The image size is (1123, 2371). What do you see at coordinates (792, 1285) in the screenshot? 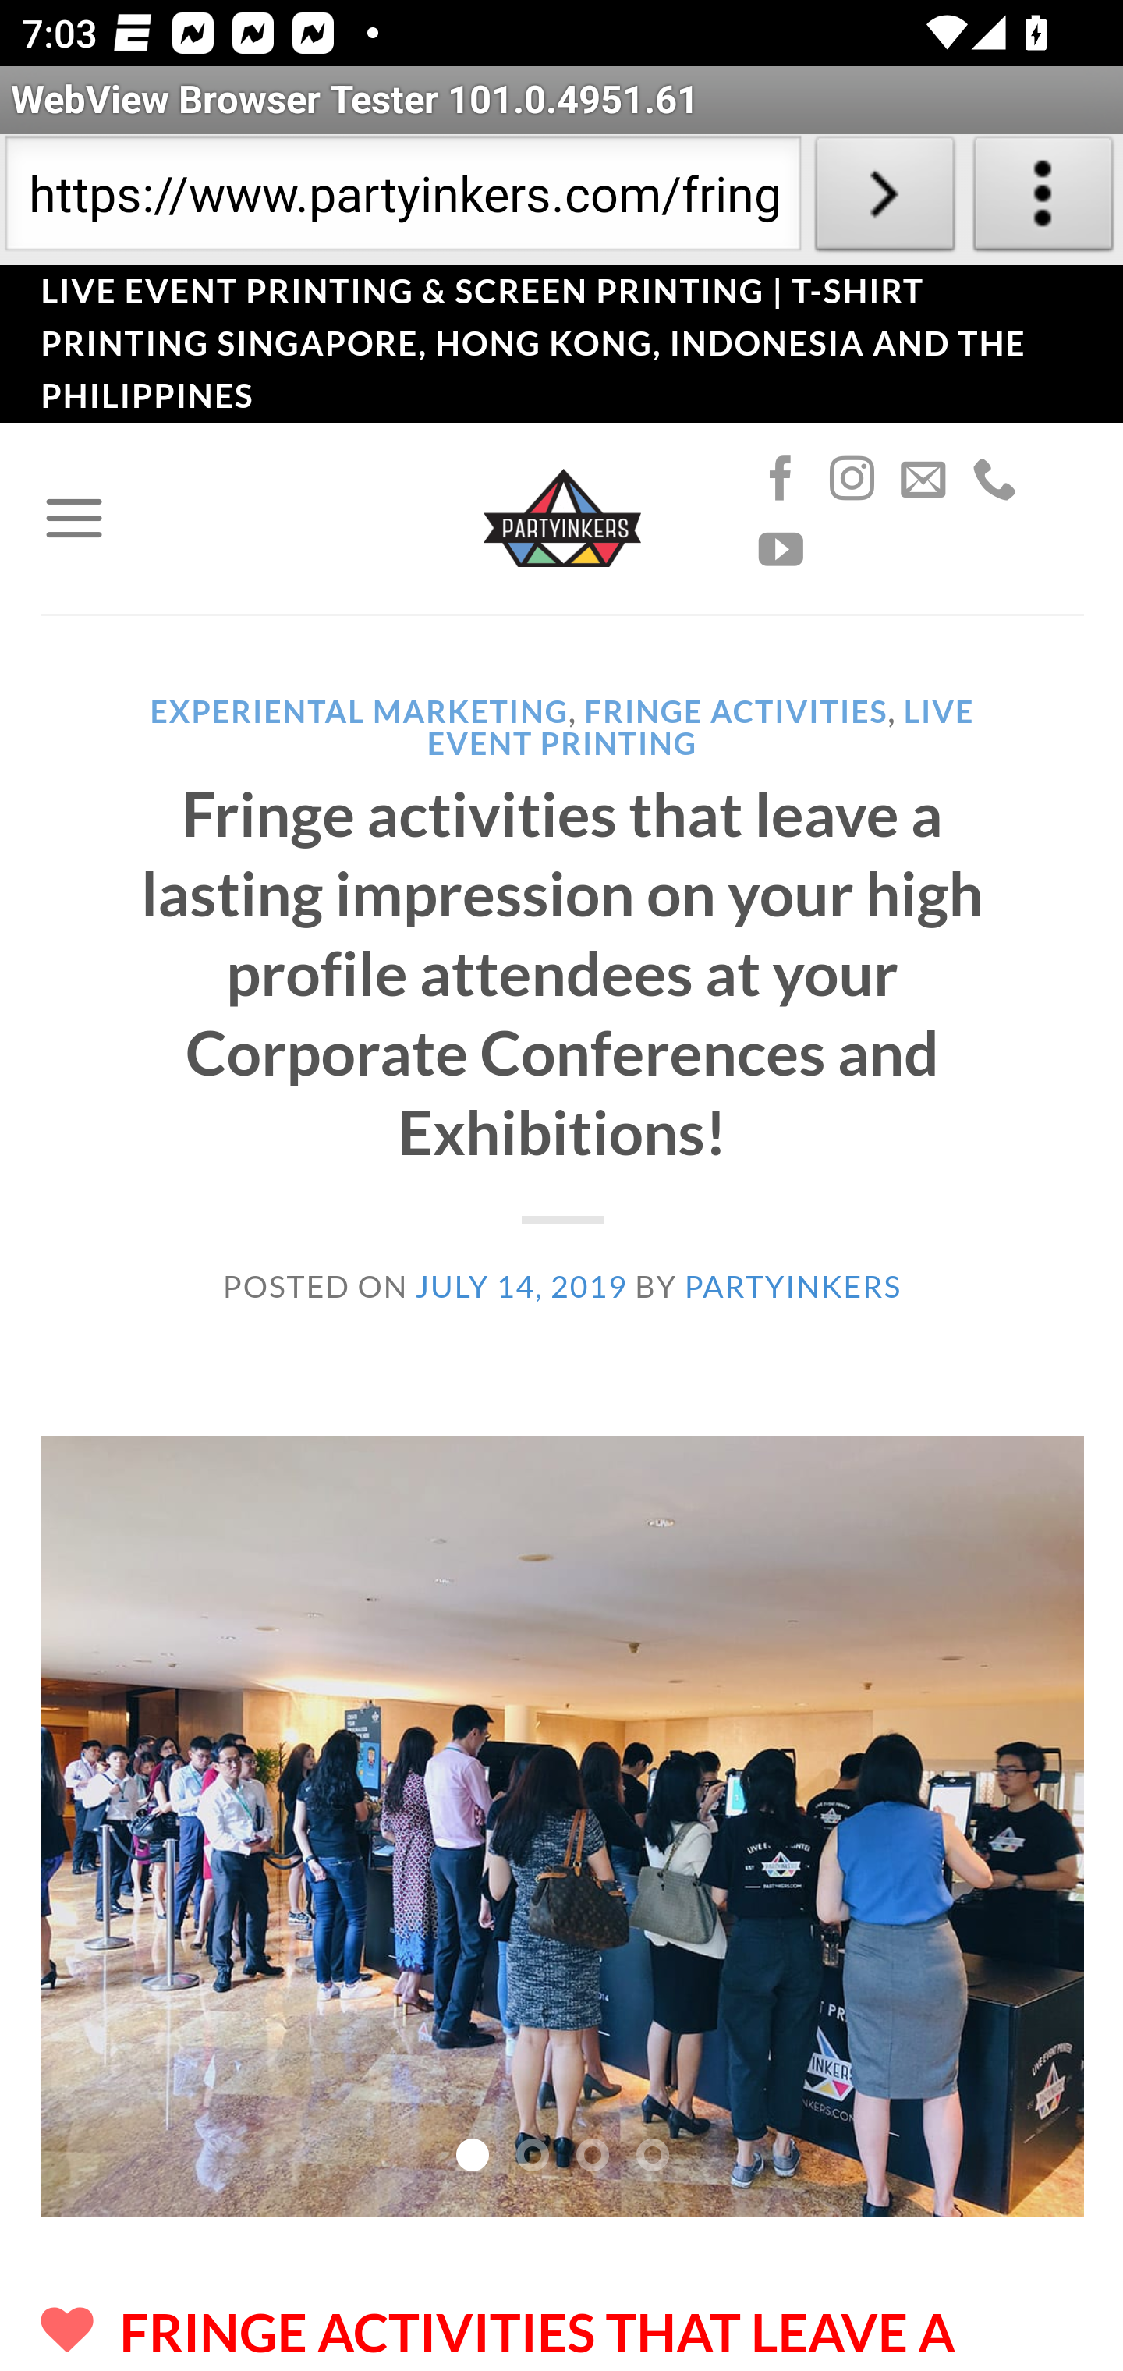
I see `PARTYINKERS` at bounding box center [792, 1285].